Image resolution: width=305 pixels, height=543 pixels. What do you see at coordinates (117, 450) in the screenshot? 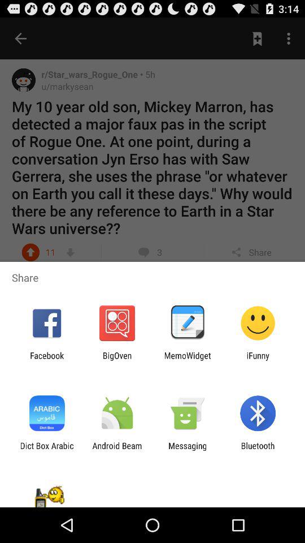
I see `press app next to the messaging icon` at bounding box center [117, 450].